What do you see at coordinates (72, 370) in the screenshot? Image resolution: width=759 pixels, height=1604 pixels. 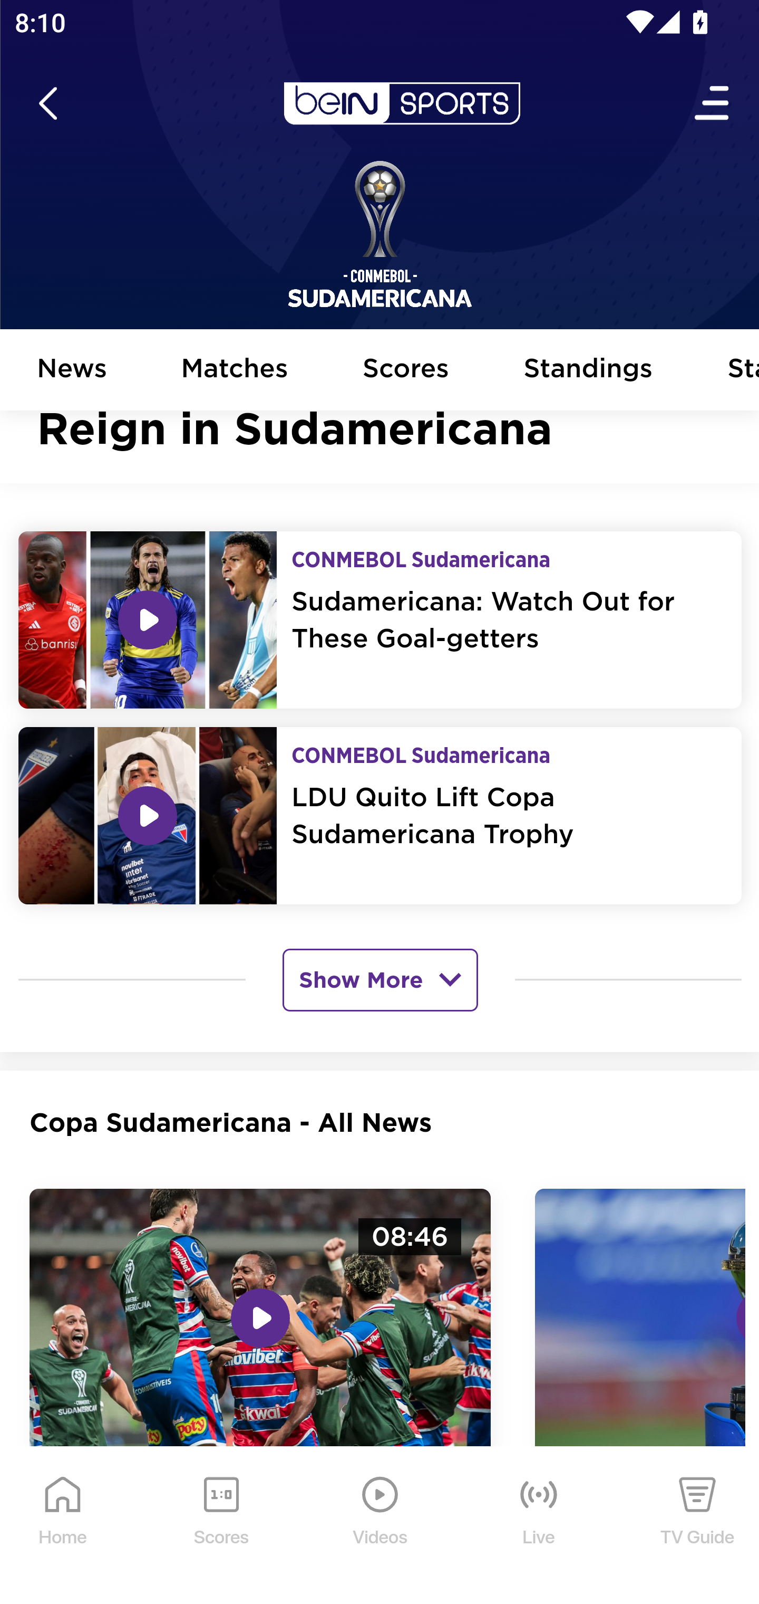 I see `News` at bounding box center [72, 370].